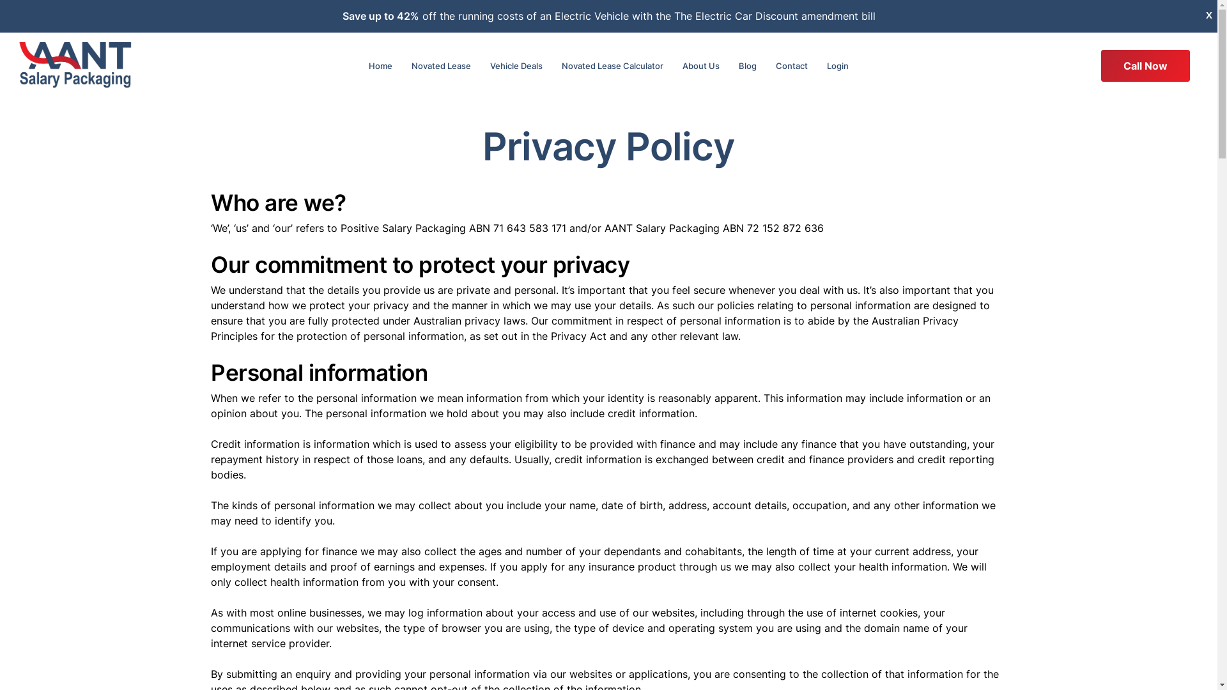 The height and width of the screenshot is (690, 1227). I want to click on Vehicle Deals, so click(516, 66).